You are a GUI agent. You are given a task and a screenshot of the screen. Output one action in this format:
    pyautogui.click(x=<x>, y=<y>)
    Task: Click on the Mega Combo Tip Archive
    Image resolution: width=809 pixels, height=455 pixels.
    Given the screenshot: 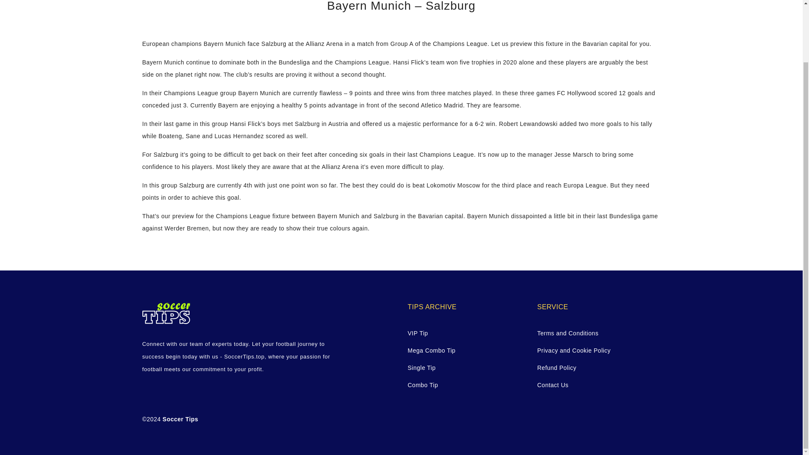 What is the action you would take?
    pyautogui.click(x=466, y=351)
    